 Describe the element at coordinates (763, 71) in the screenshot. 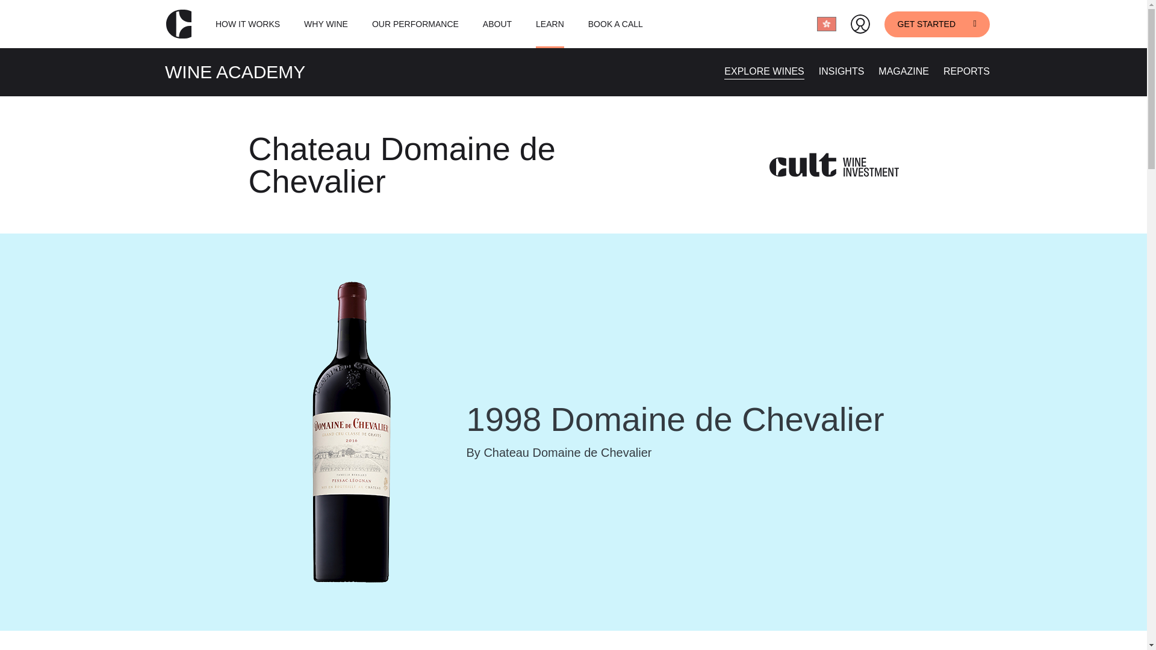

I see `EXPLORE WINES` at that location.